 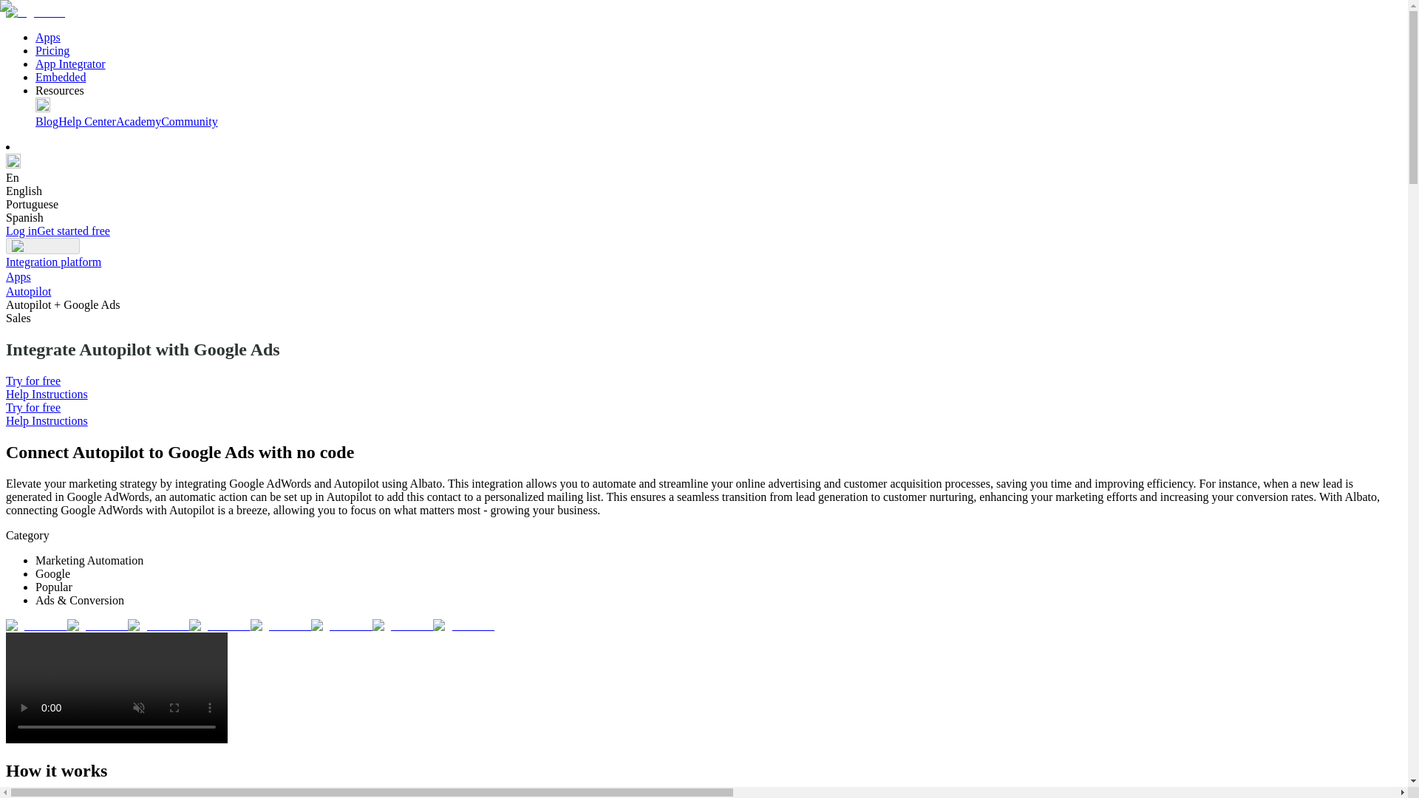 I want to click on Apps, so click(x=48, y=37).